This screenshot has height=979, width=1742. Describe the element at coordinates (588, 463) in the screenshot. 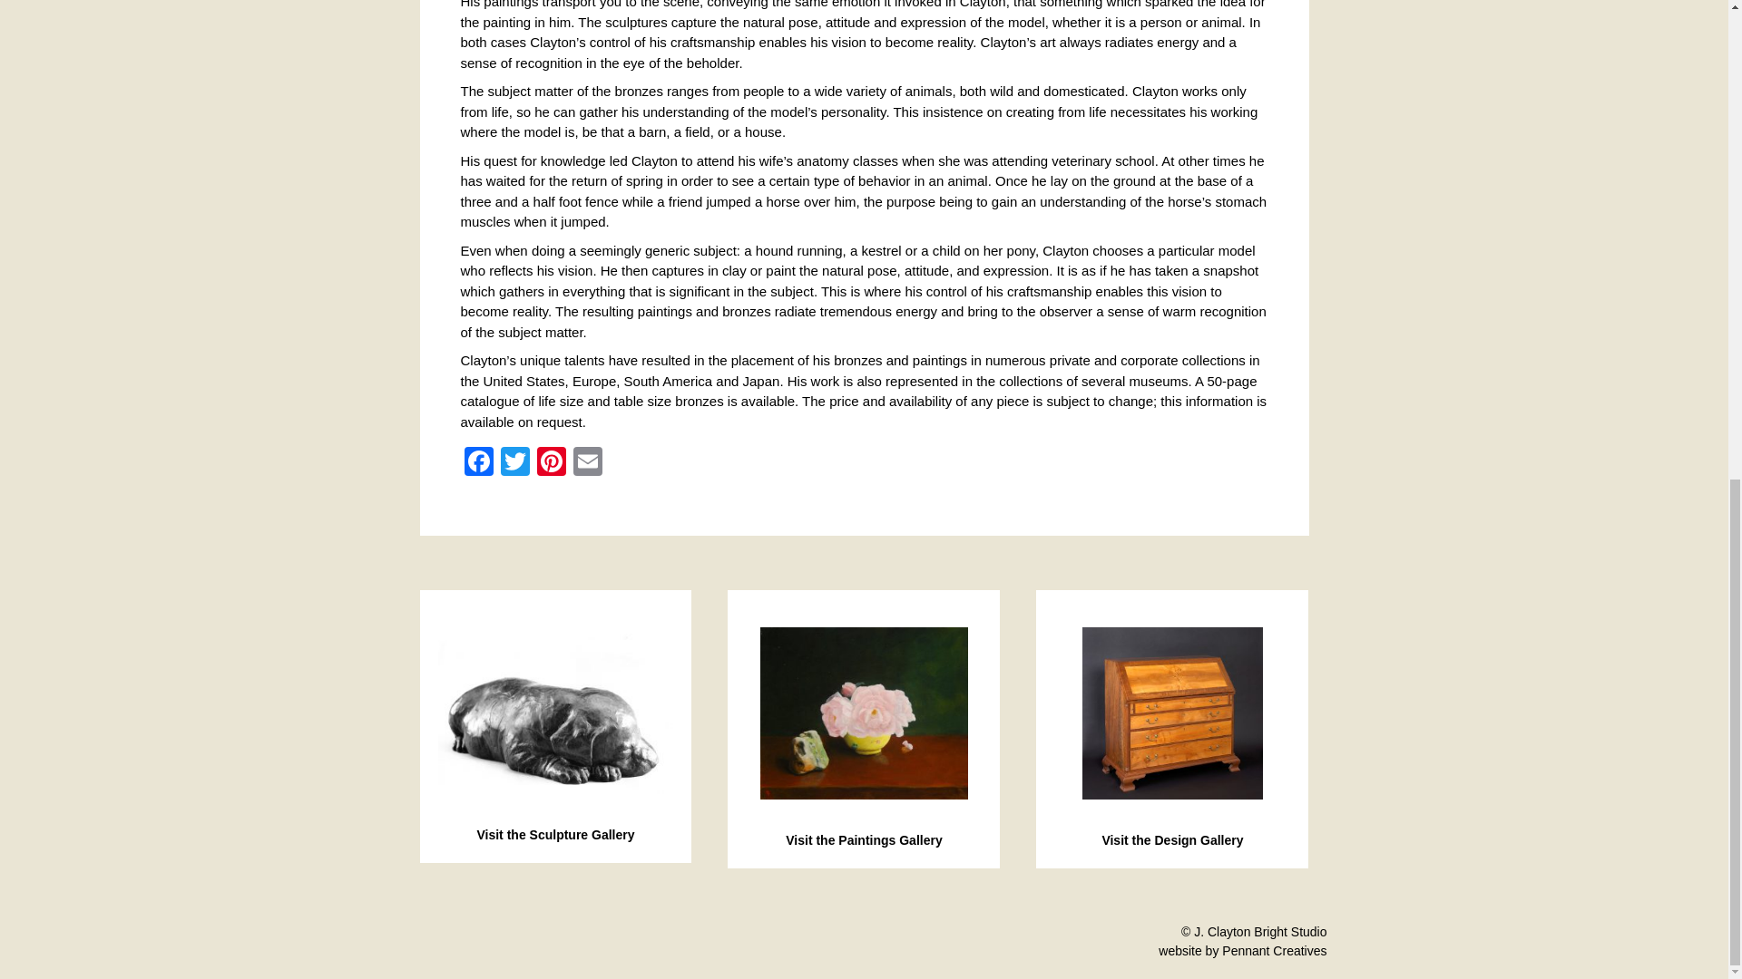

I see `Email` at that location.